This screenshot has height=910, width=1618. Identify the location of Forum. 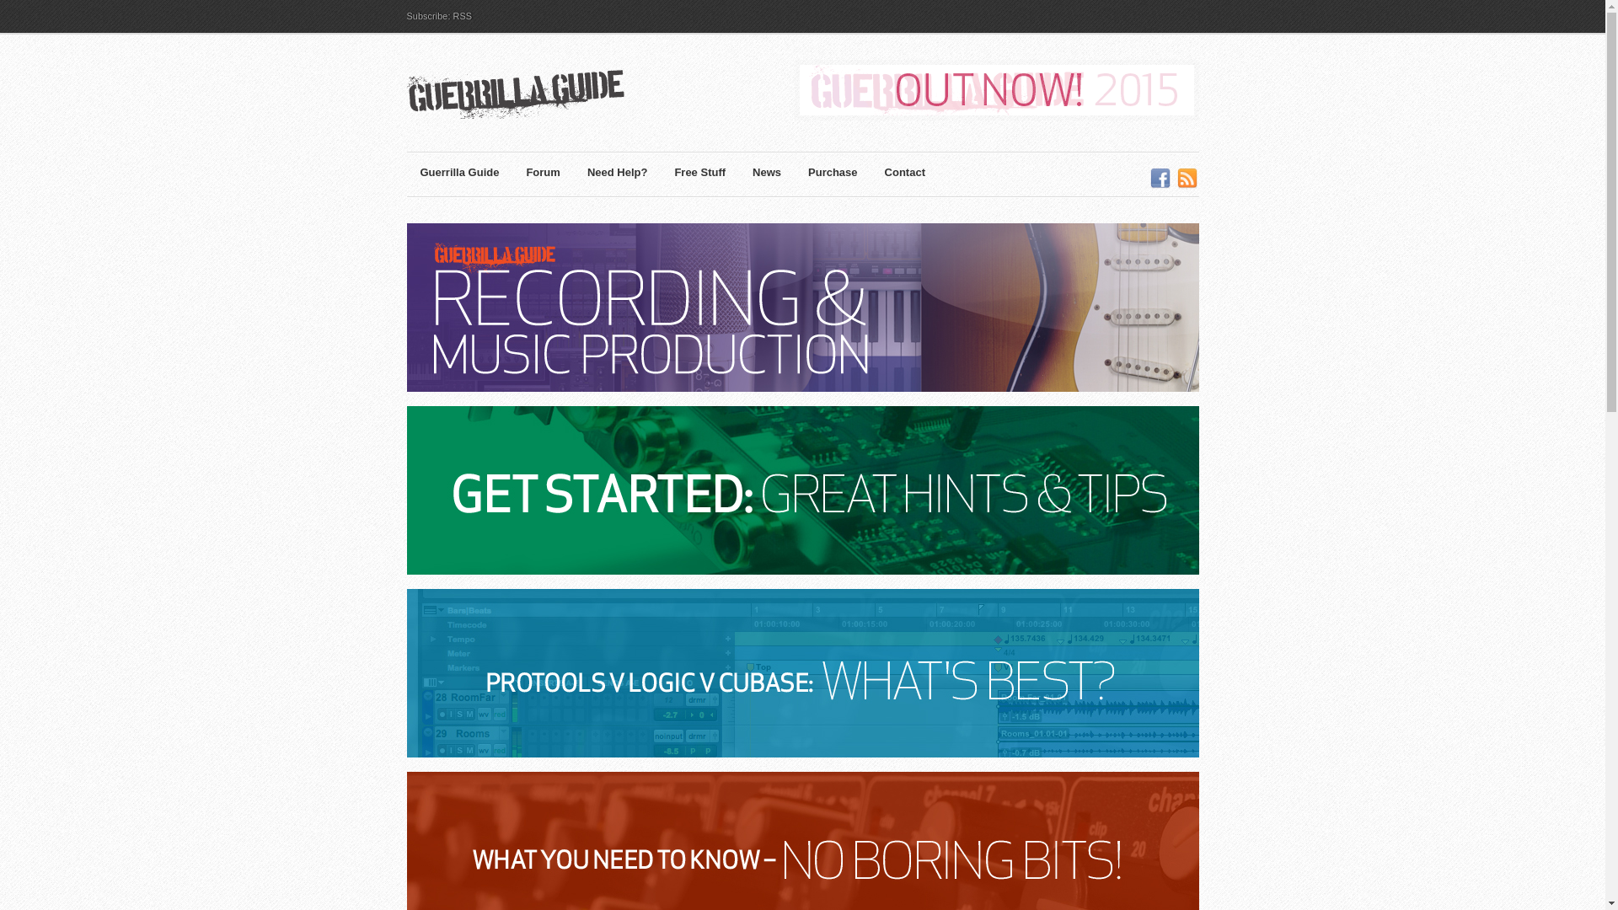
(543, 175).